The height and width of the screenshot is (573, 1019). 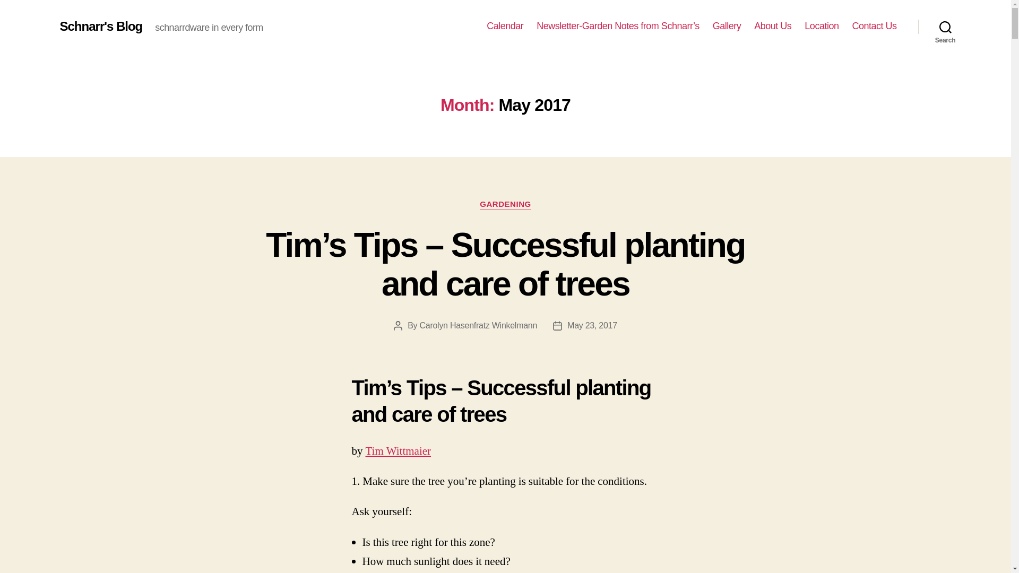 I want to click on Gallery, so click(x=727, y=26).